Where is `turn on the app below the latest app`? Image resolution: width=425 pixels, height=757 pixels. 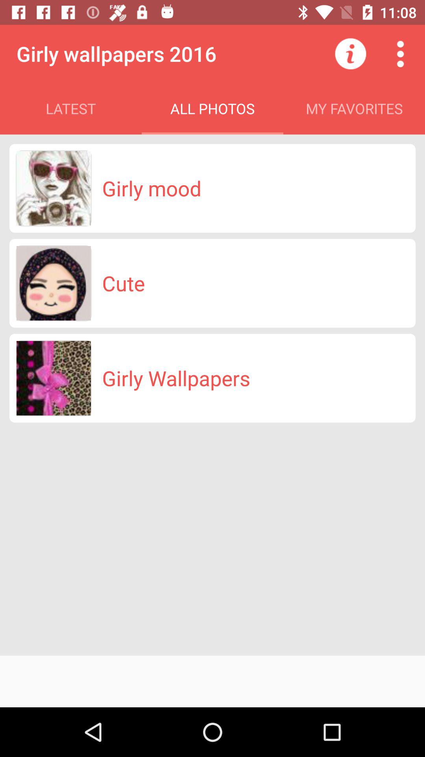
turn on the app below the latest app is located at coordinates (152, 188).